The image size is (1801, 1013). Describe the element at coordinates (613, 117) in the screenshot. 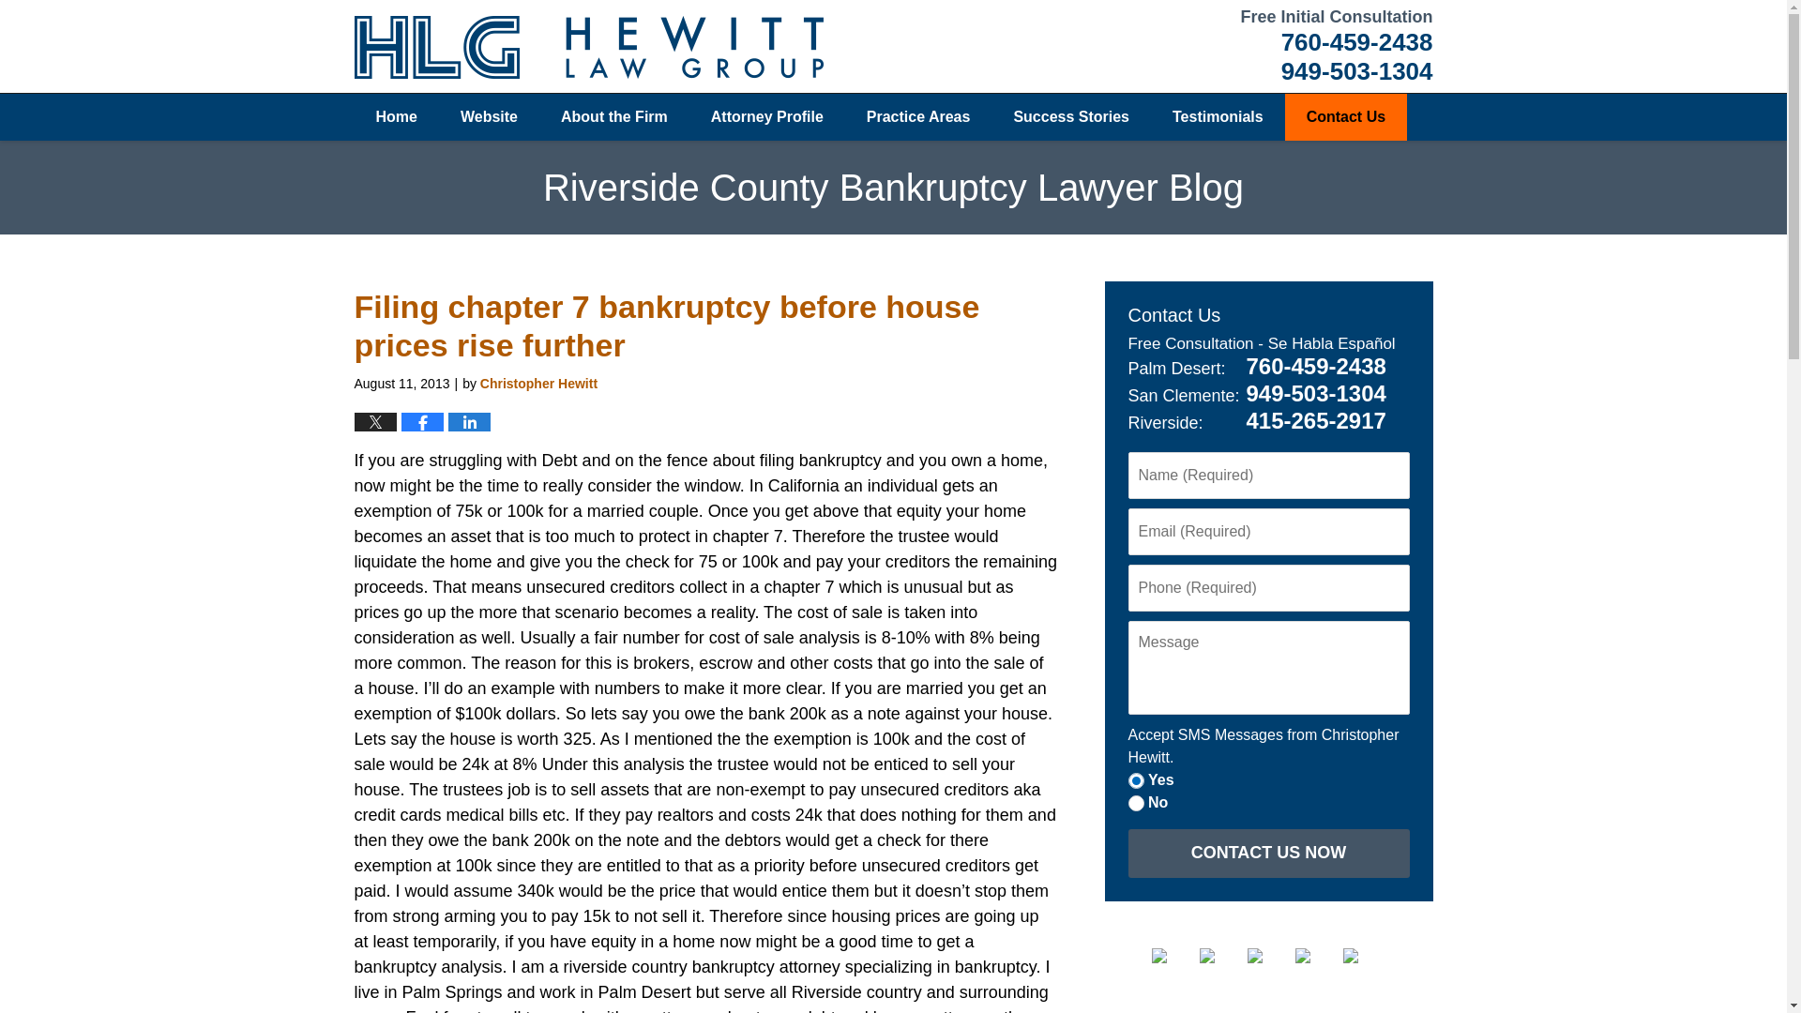

I see `About the Firm` at that location.